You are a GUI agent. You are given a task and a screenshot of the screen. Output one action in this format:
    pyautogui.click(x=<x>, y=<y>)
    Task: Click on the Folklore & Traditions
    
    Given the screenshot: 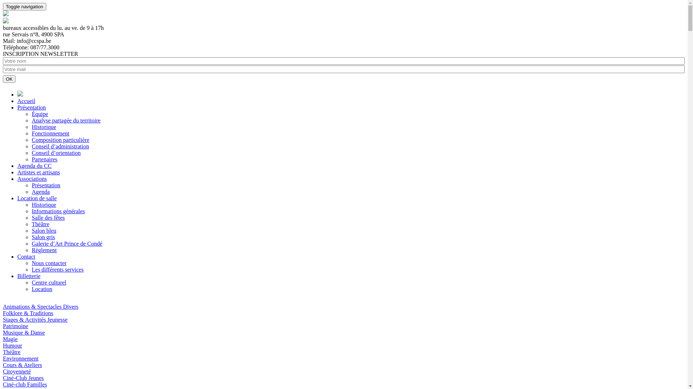 What is the action you would take?
    pyautogui.click(x=28, y=313)
    